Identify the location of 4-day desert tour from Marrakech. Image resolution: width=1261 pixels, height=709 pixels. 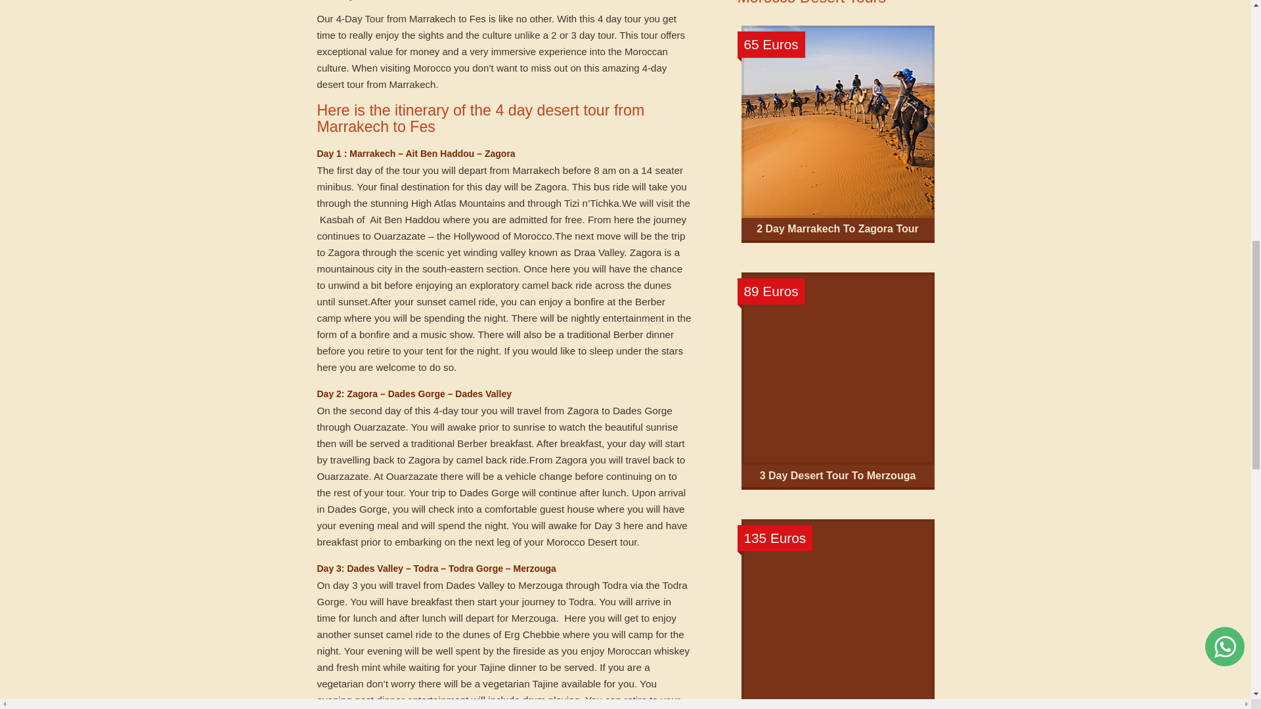
(491, 76).